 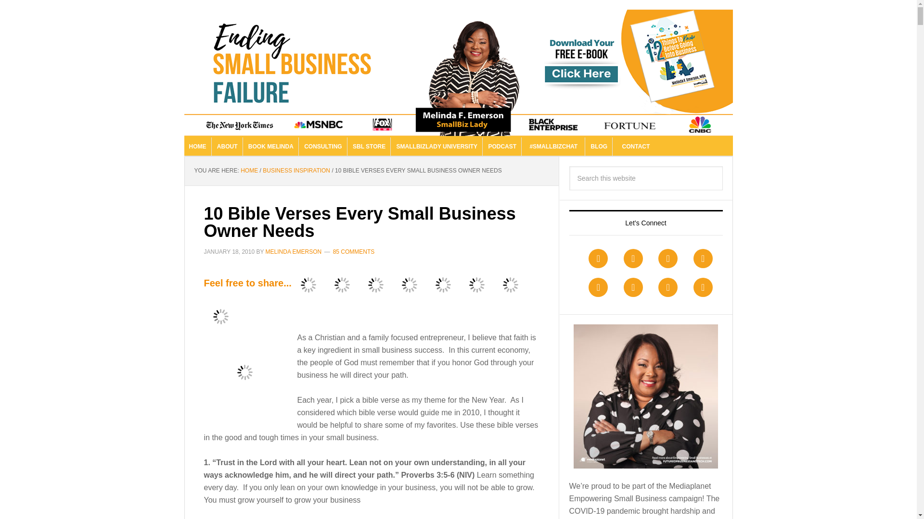 I want to click on 85 COMMENTS, so click(x=354, y=252).